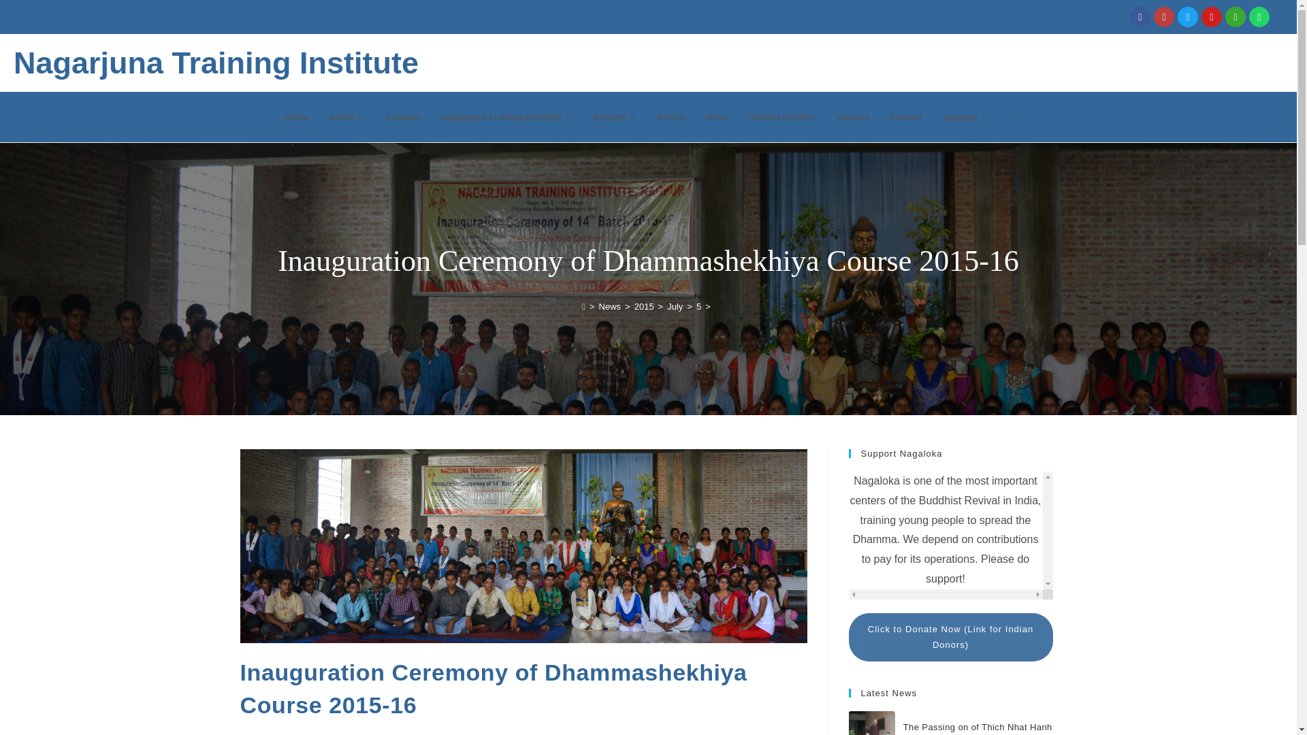  Describe the element at coordinates (615, 117) in the screenshot. I see `Reports` at that location.